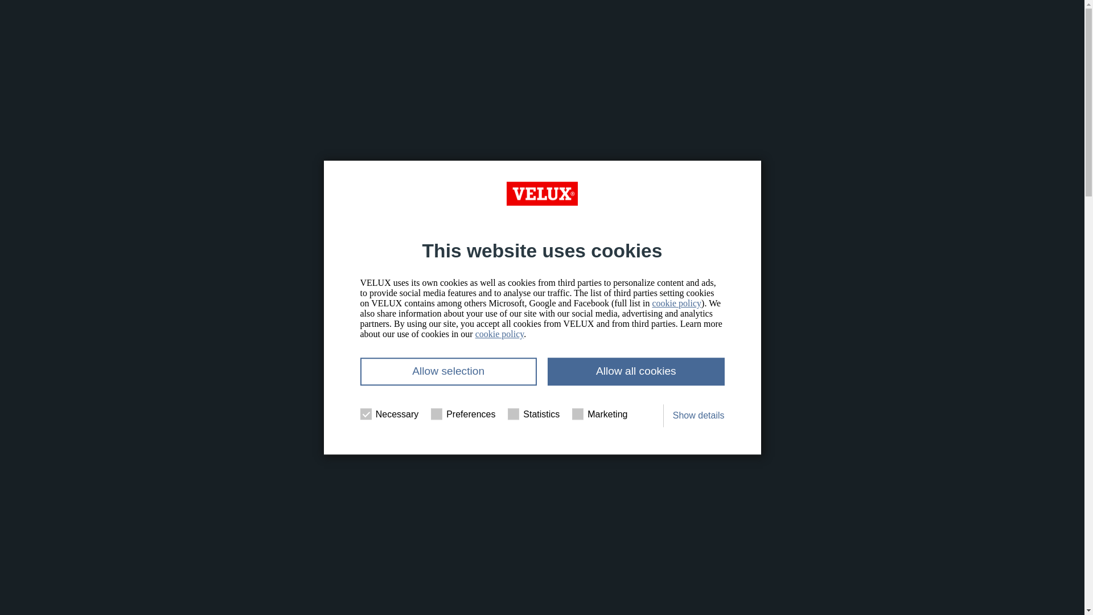  What do you see at coordinates (447, 371) in the screenshot?
I see `Allow selection` at bounding box center [447, 371].